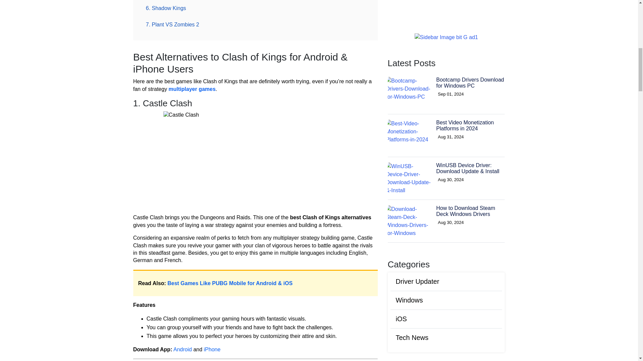 The height and width of the screenshot is (361, 643). What do you see at coordinates (192, 89) in the screenshot?
I see `multiplayer games` at bounding box center [192, 89].